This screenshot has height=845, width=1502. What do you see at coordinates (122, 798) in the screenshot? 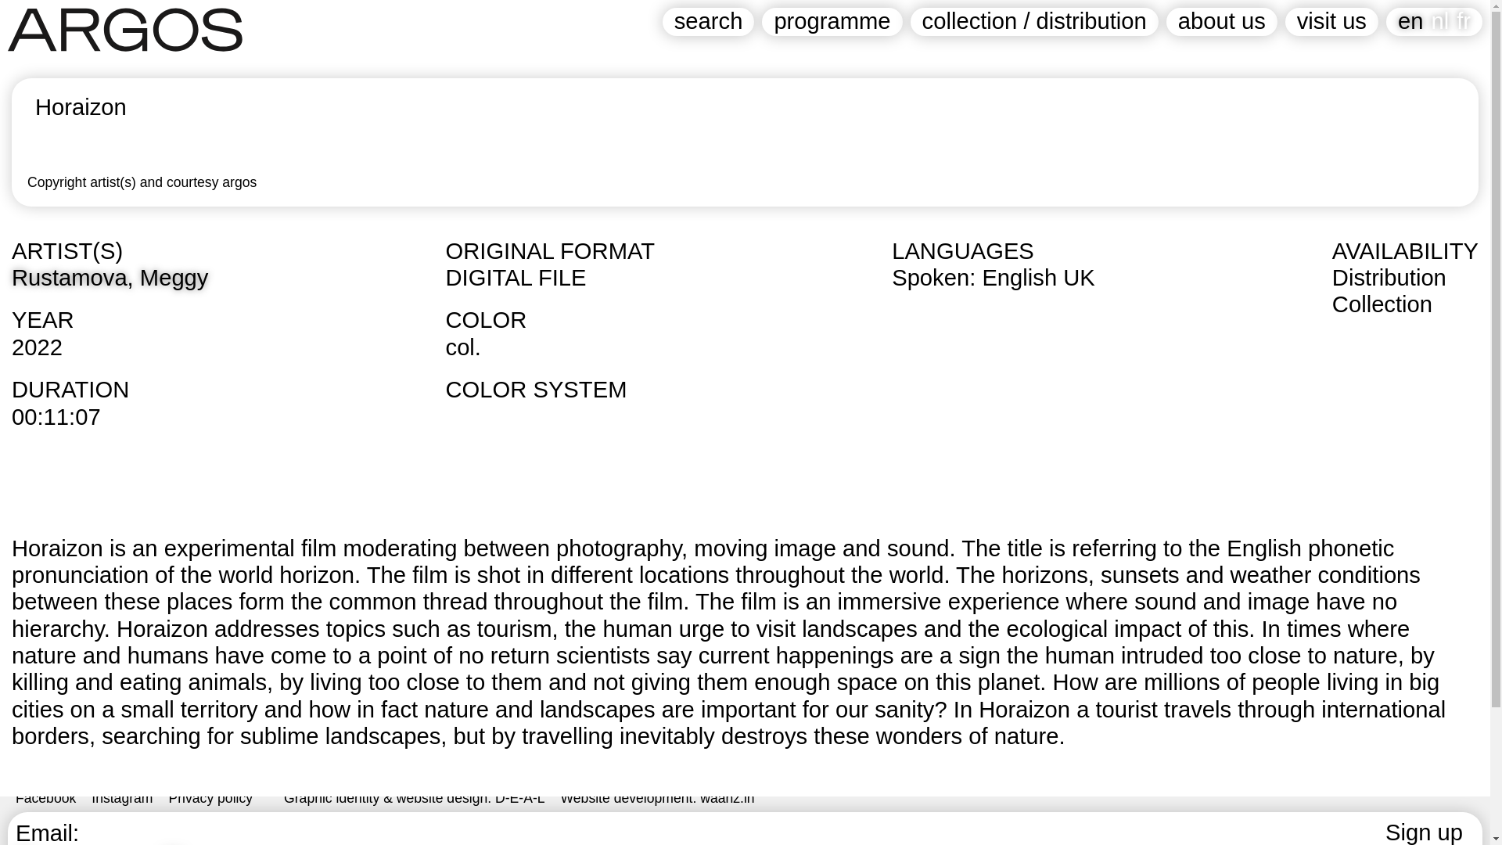
I see `Instagram` at bounding box center [122, 798].